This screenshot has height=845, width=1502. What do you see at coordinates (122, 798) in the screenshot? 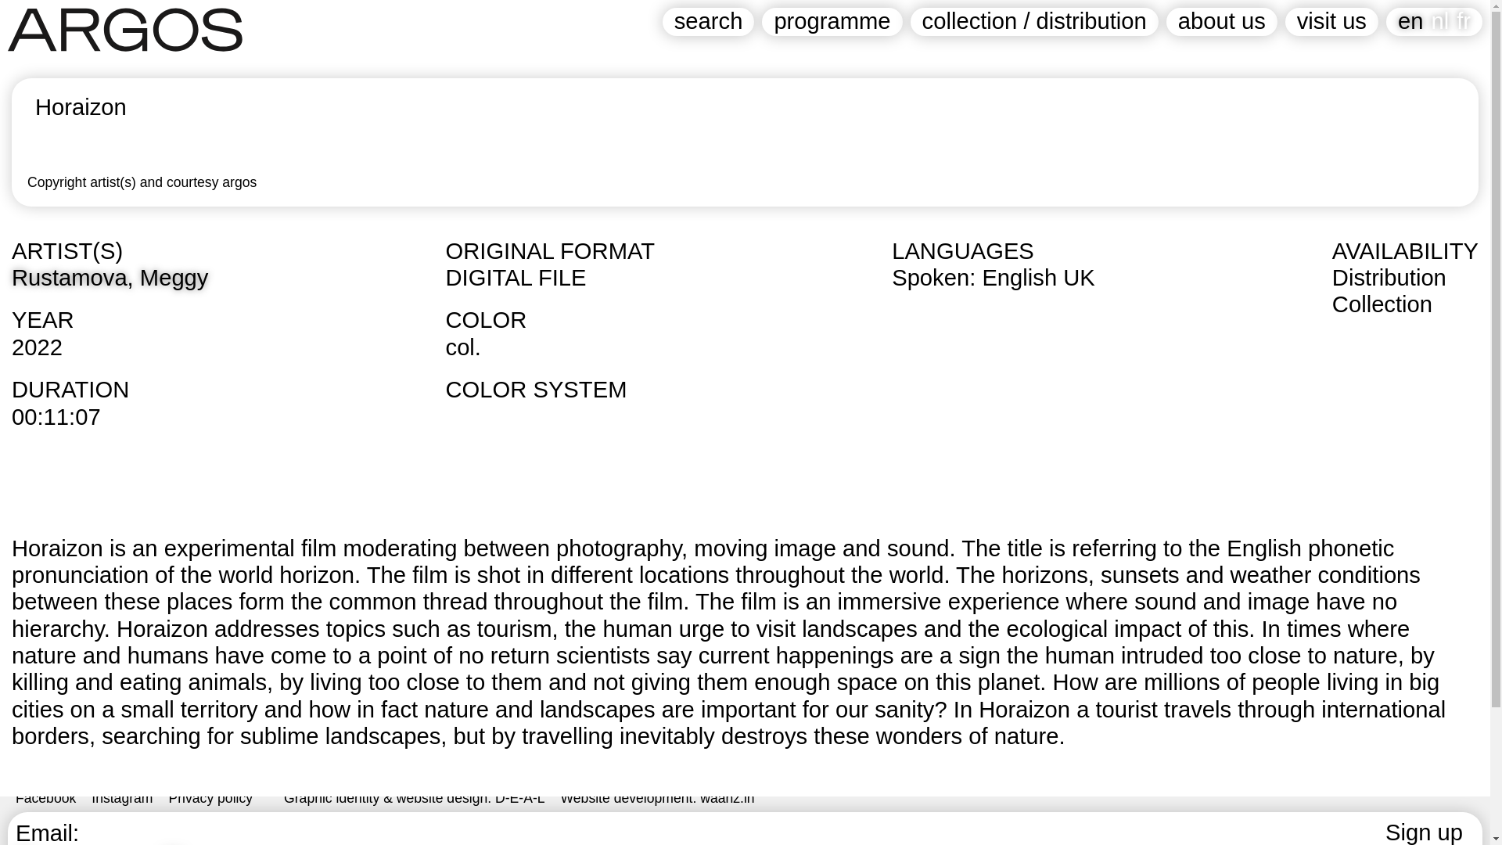
I see `Instagram` at bounding box center [122, 798].